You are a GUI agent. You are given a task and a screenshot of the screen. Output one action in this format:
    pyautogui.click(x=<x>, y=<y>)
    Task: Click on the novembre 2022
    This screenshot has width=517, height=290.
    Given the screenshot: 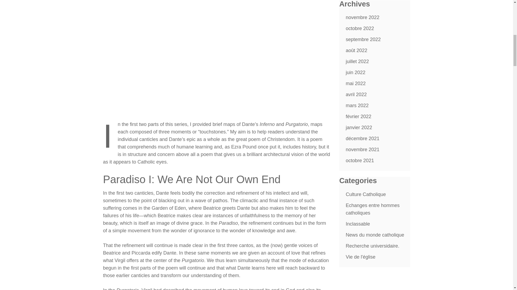 What is the action you would take?
    pyautogui.click(x=362, y=17)
    